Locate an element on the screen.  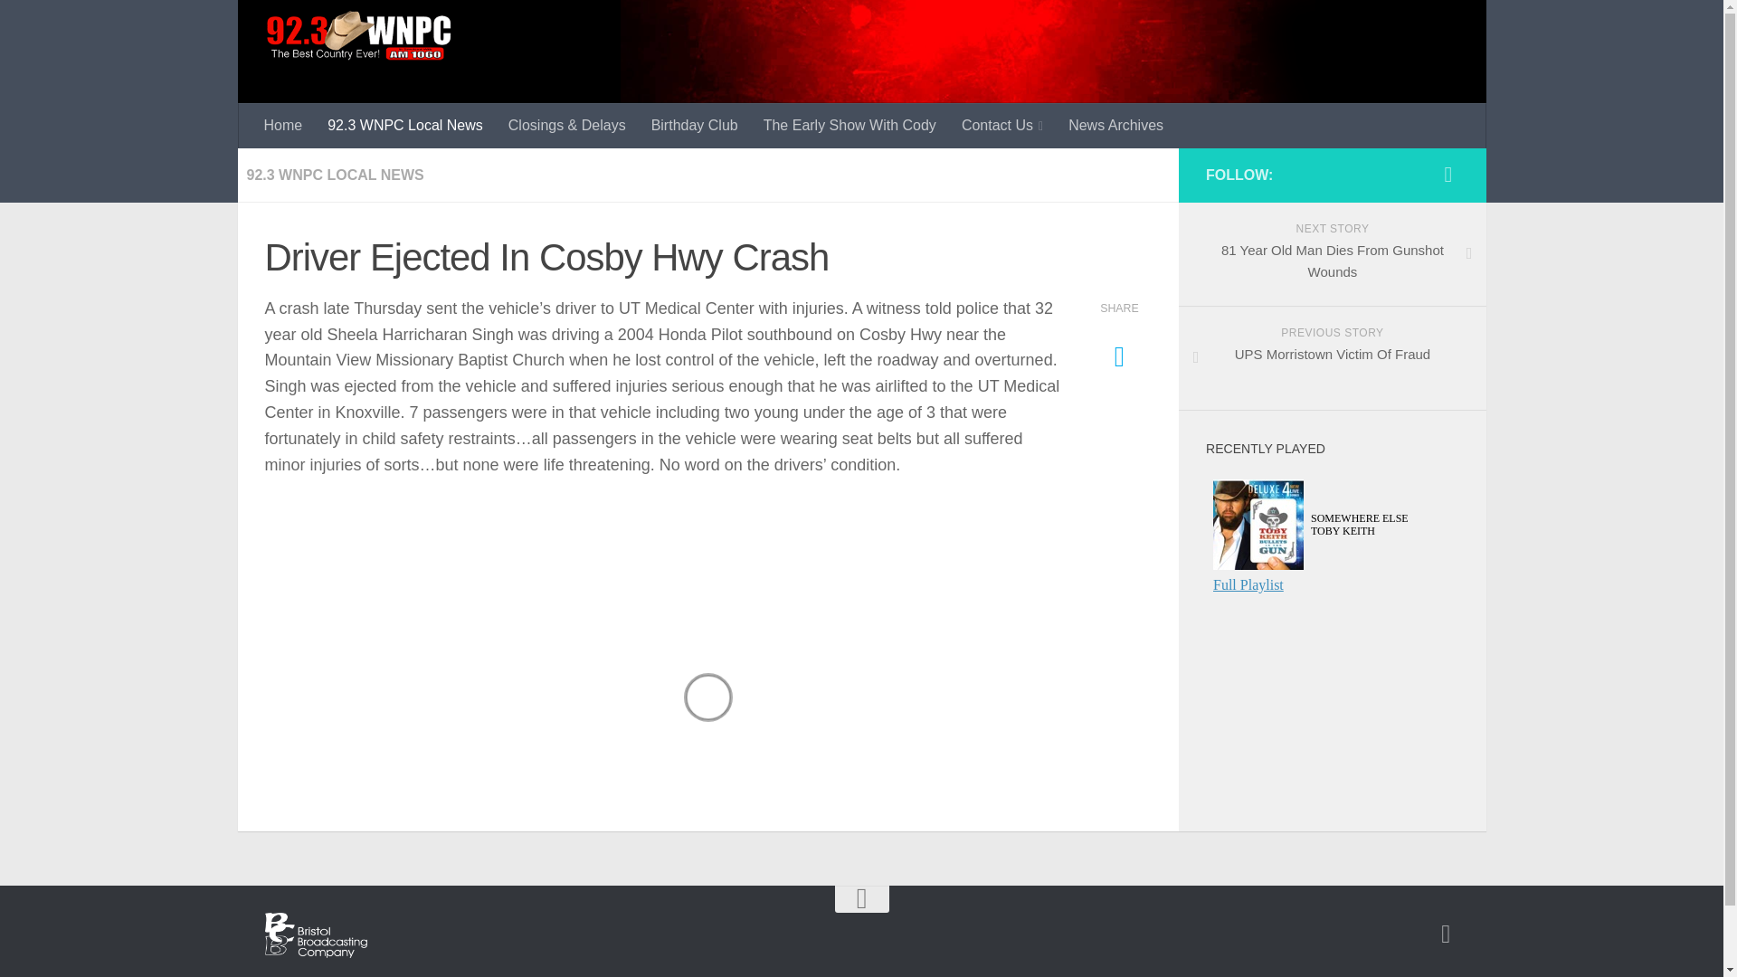
Home is located at coordinates (284, 126).